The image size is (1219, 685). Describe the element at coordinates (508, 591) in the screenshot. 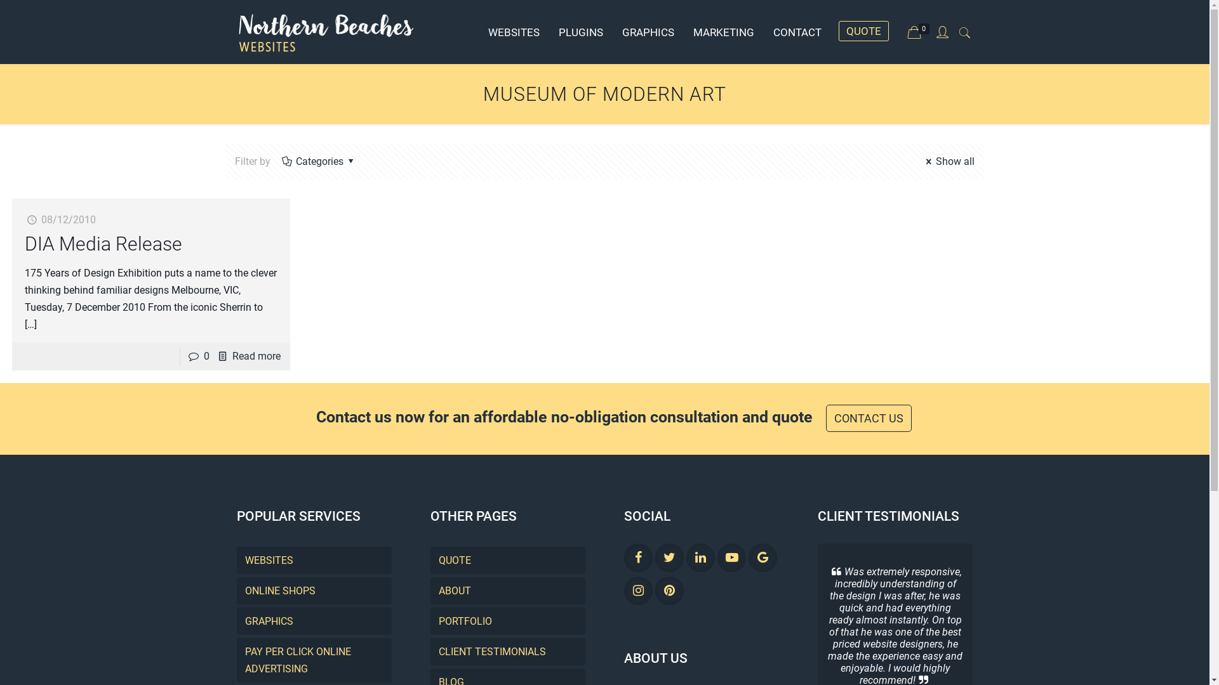

I see `ABOUT` at that location.